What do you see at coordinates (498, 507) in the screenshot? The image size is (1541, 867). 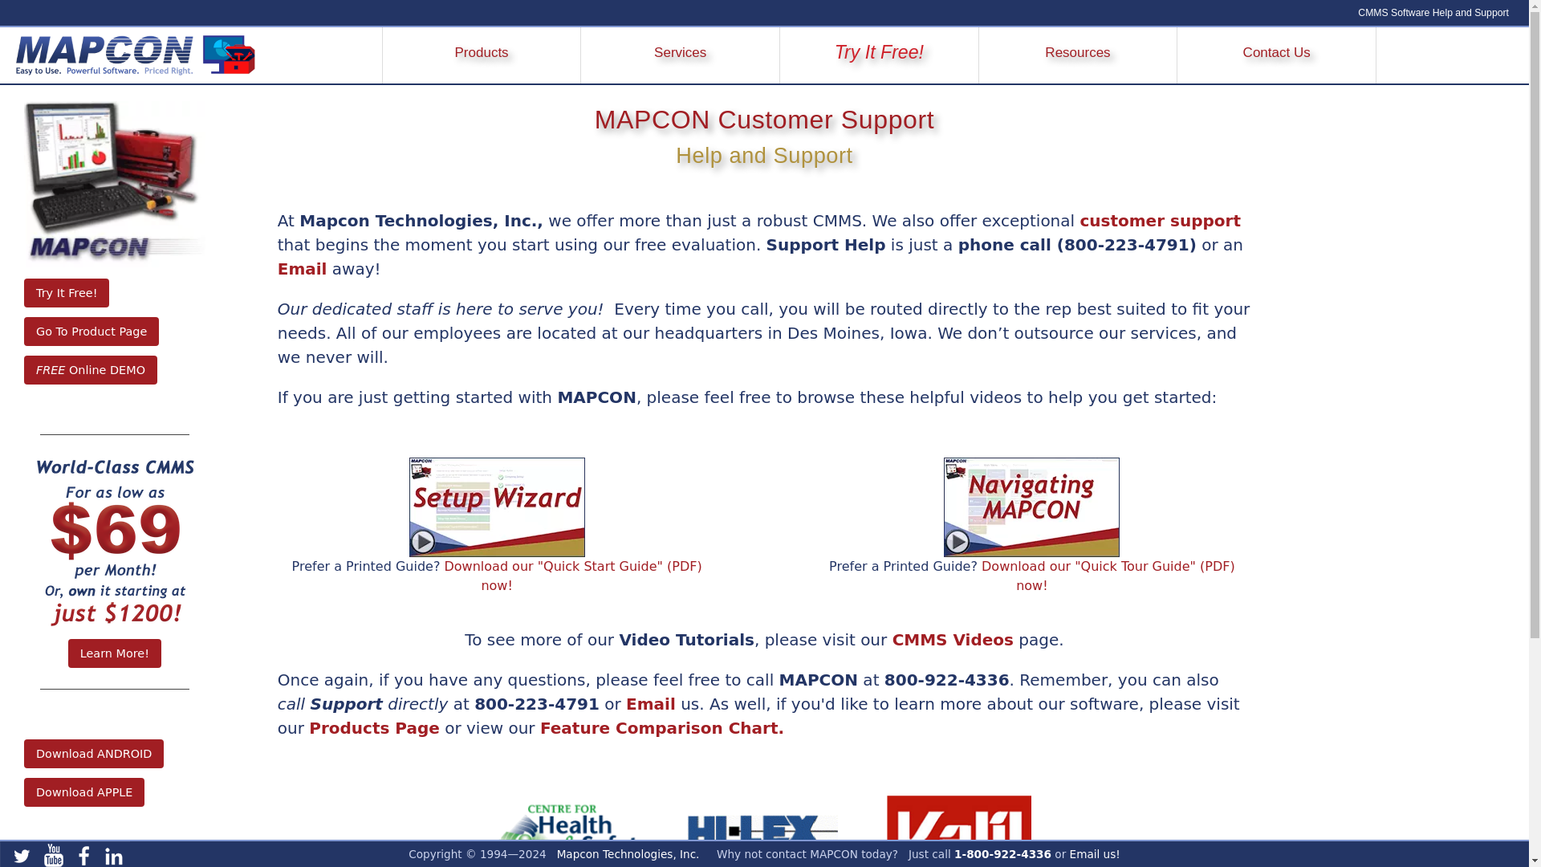 I see `Setup Wizard` at bounding box center [498, 507].